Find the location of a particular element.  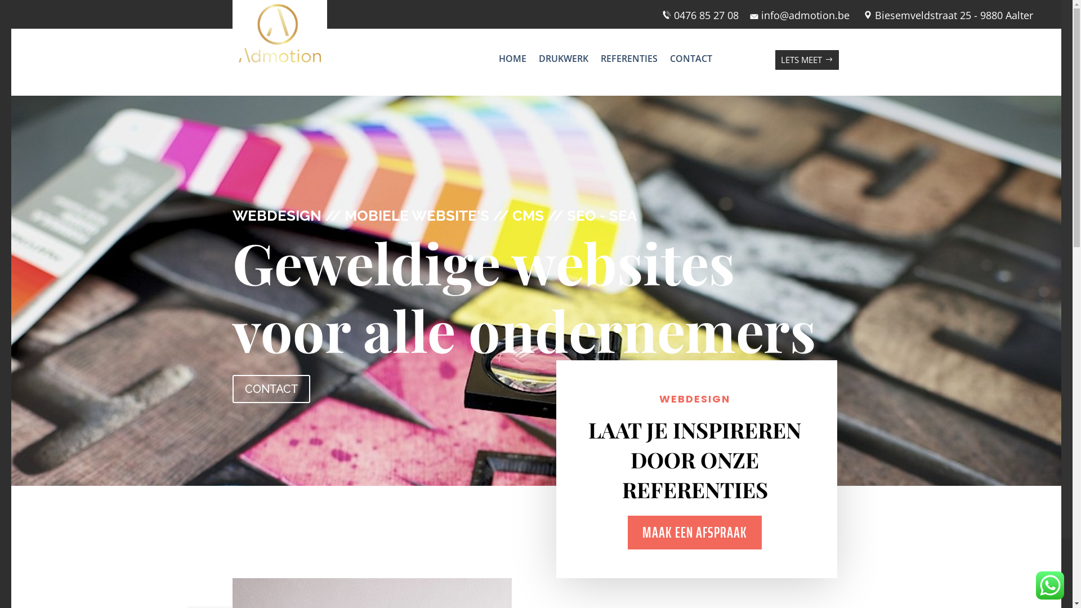

REFERENTIES is located at coordinates (629, 61).